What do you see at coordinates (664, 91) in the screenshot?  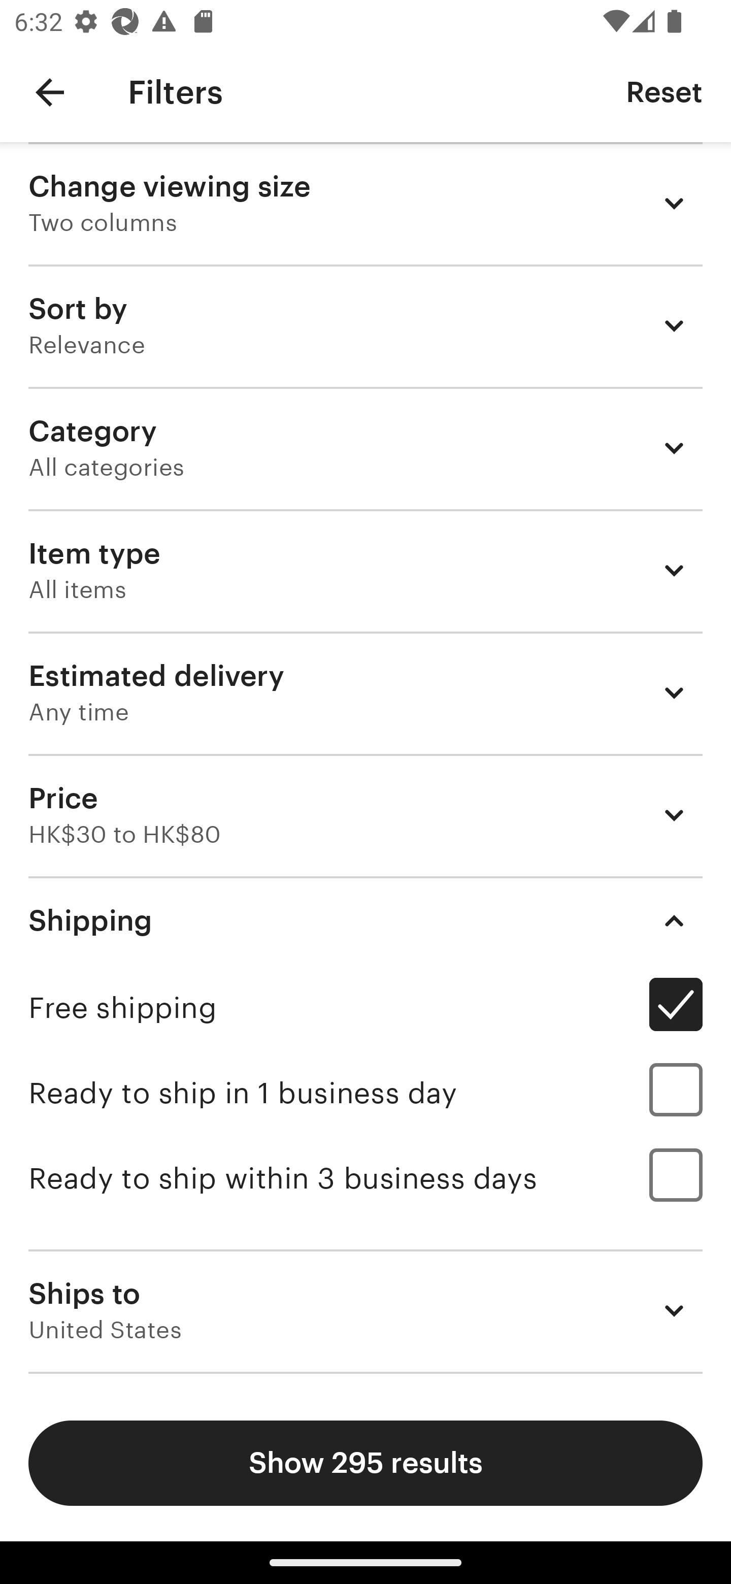 I see `Reset` at bounding box center [664, 91].